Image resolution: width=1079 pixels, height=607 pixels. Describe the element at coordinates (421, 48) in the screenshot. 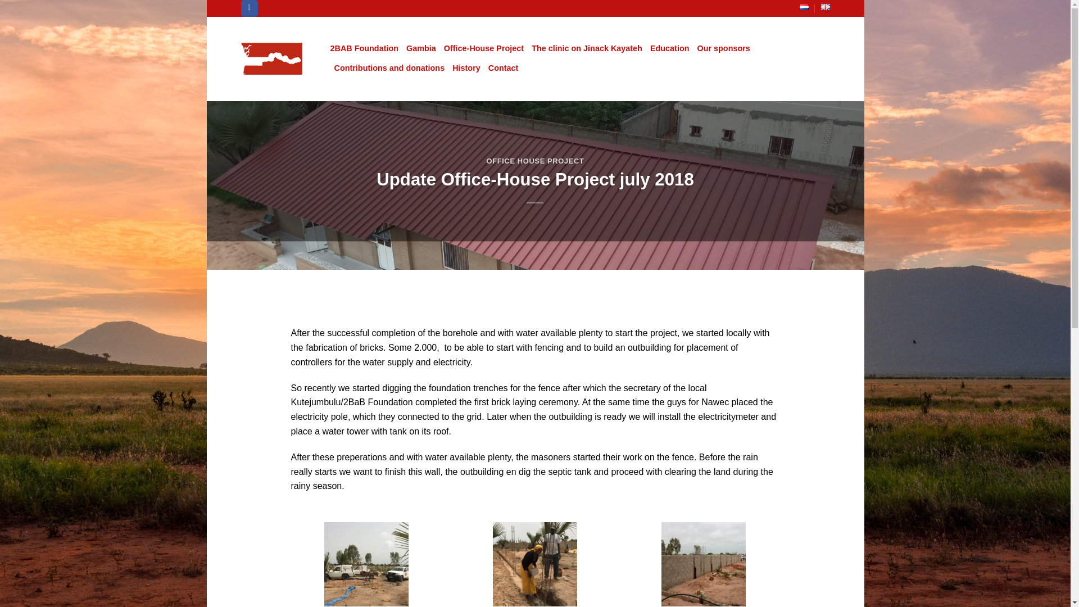

I see `Gambia` at that location.